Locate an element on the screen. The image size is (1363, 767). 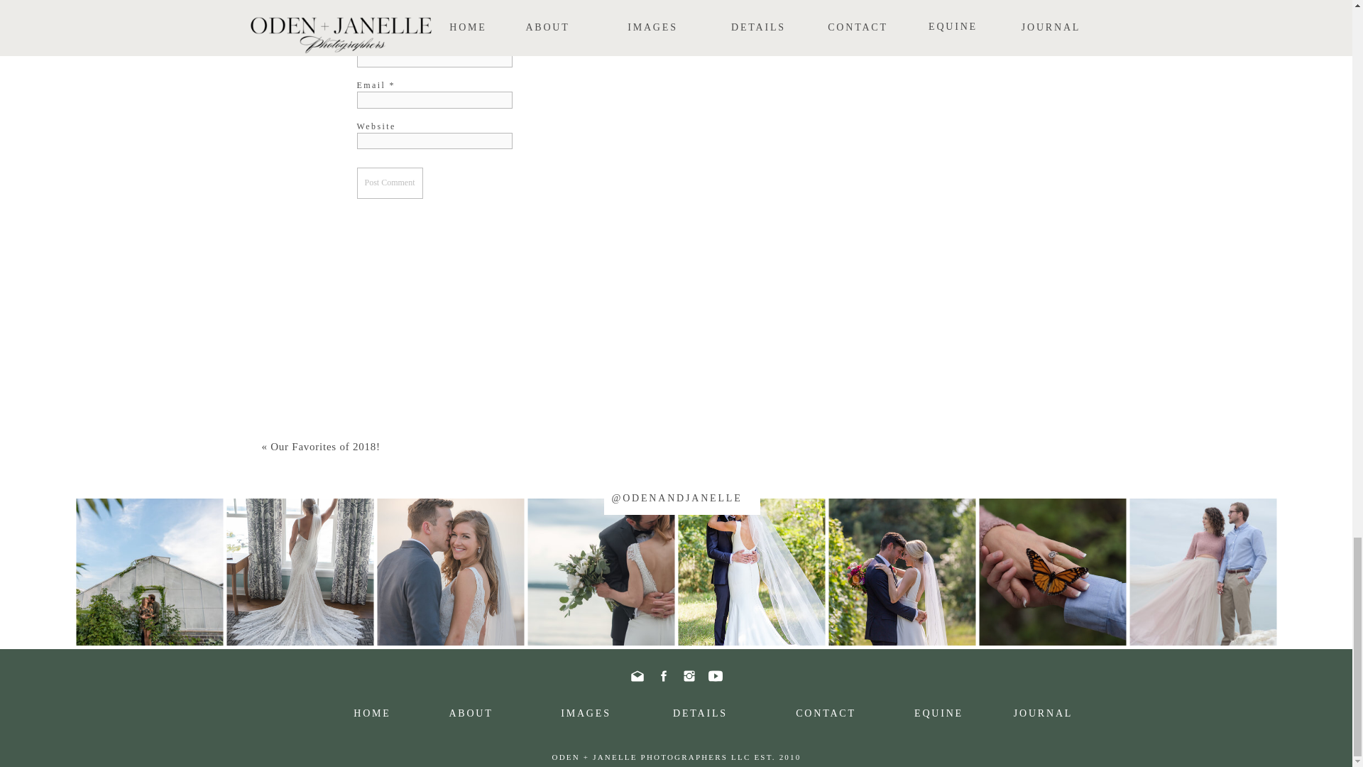
ABOUT is located at coordinates (471, 714).